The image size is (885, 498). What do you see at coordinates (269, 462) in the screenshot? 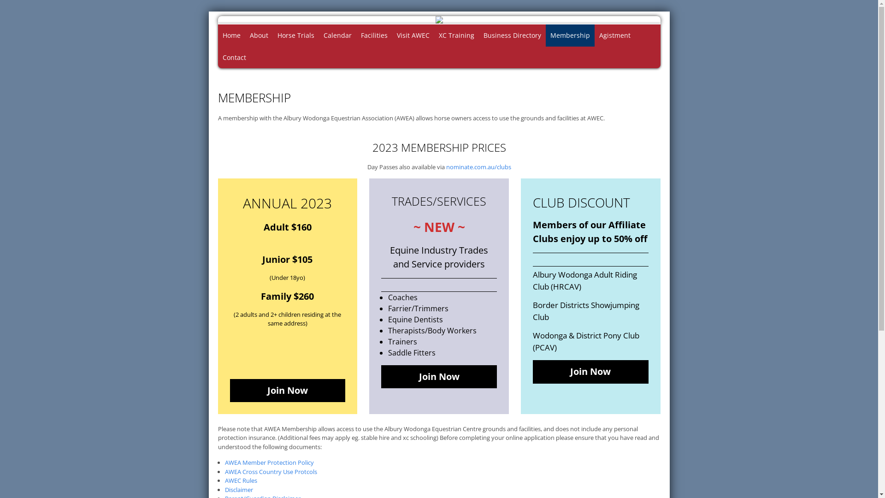
I see `AWEA Member Protection Policy` at bounding box center [269, 462].